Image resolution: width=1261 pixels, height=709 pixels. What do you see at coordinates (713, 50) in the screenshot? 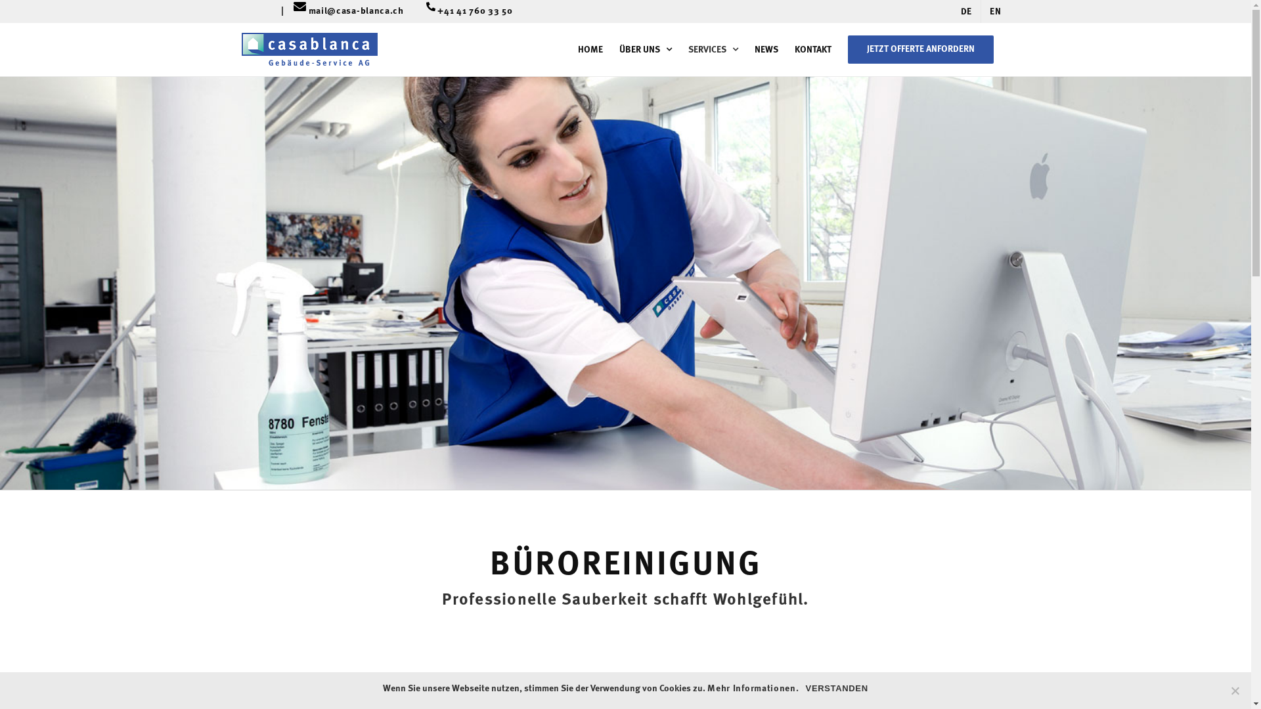
I see `SERVICES` at bounding box center [713, 50].